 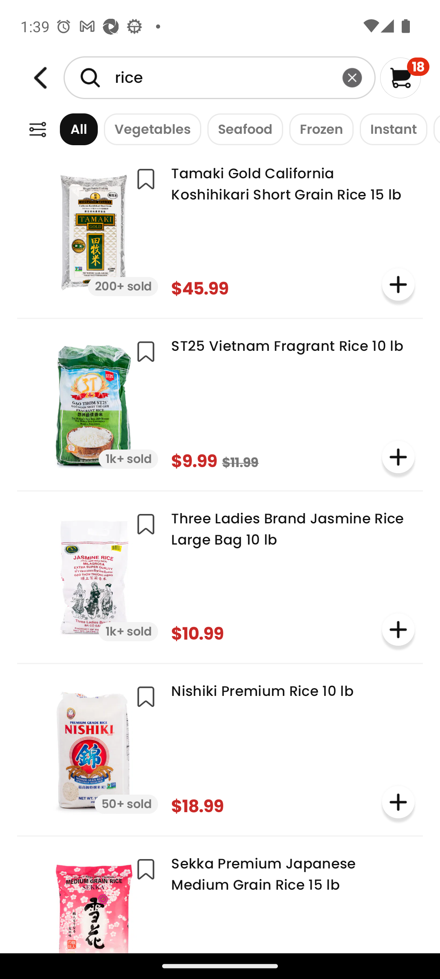 What do you see at coordinates (149, 129) in the screenshot?
I see `Vegetables` at bounding box center [149, 129].